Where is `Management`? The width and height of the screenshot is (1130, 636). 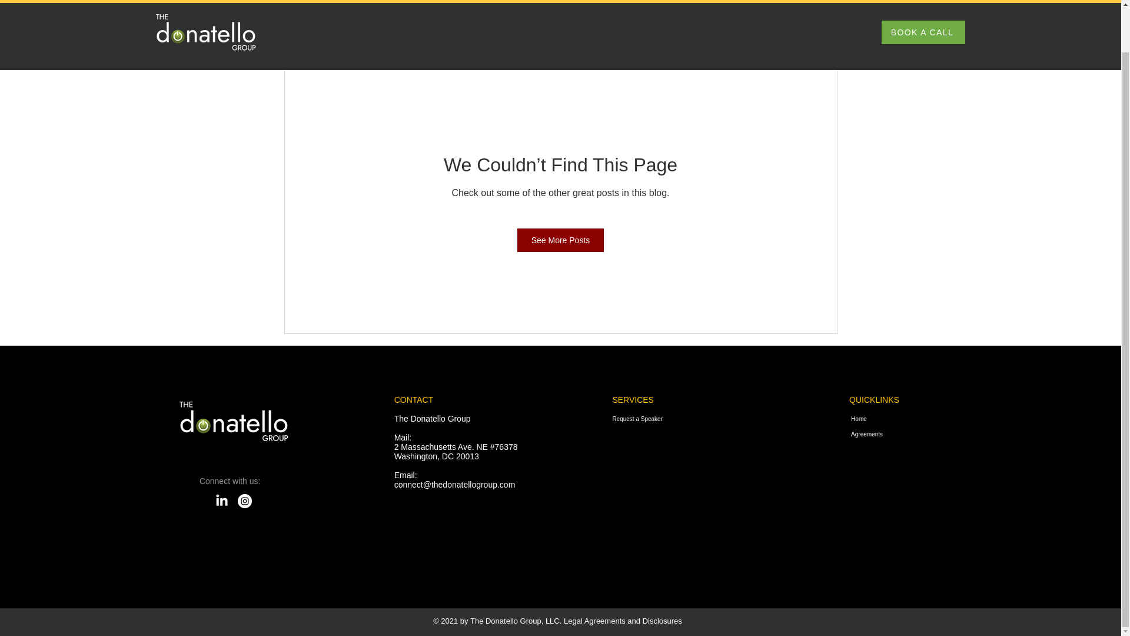 Management is located at coordinates (444, 45).